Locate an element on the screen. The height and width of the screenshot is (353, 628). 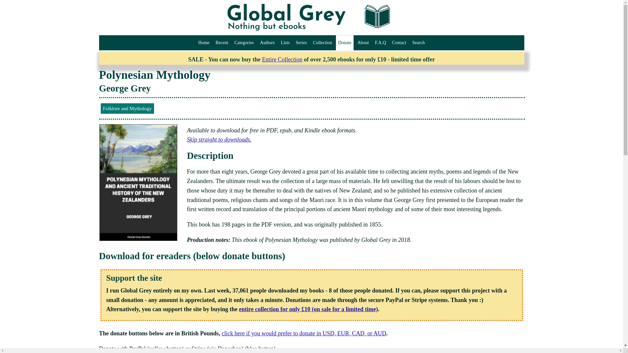
Home is located at coordinates (204, 43).